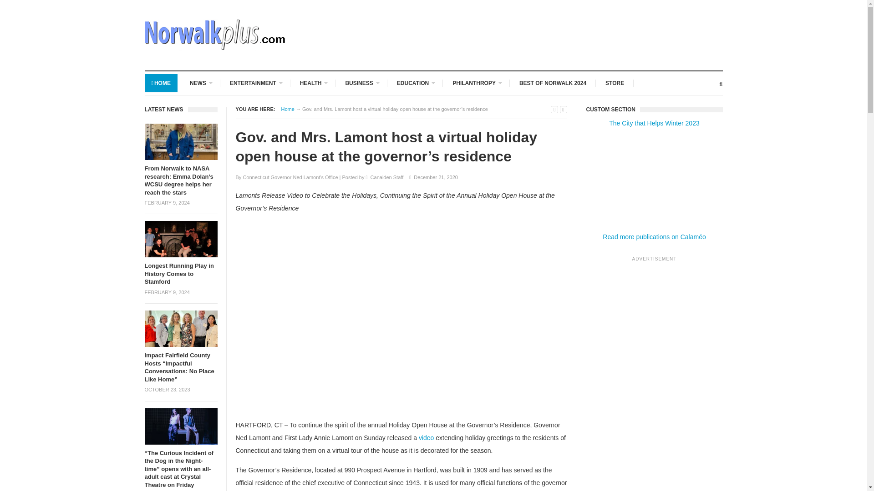  I want to click on NorwalkPlus.com, so click(288, 109).